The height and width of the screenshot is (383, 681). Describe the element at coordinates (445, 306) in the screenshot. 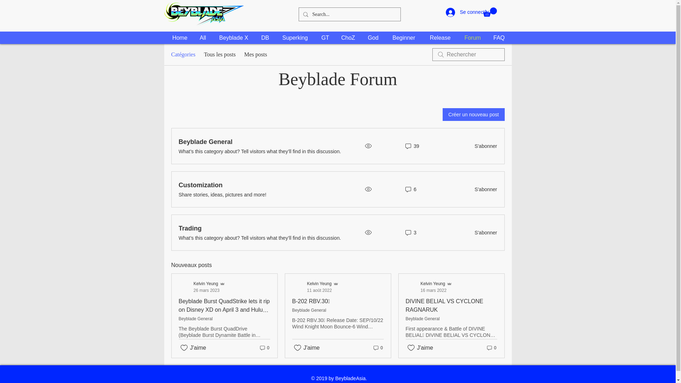

I see `Superking` at that location.